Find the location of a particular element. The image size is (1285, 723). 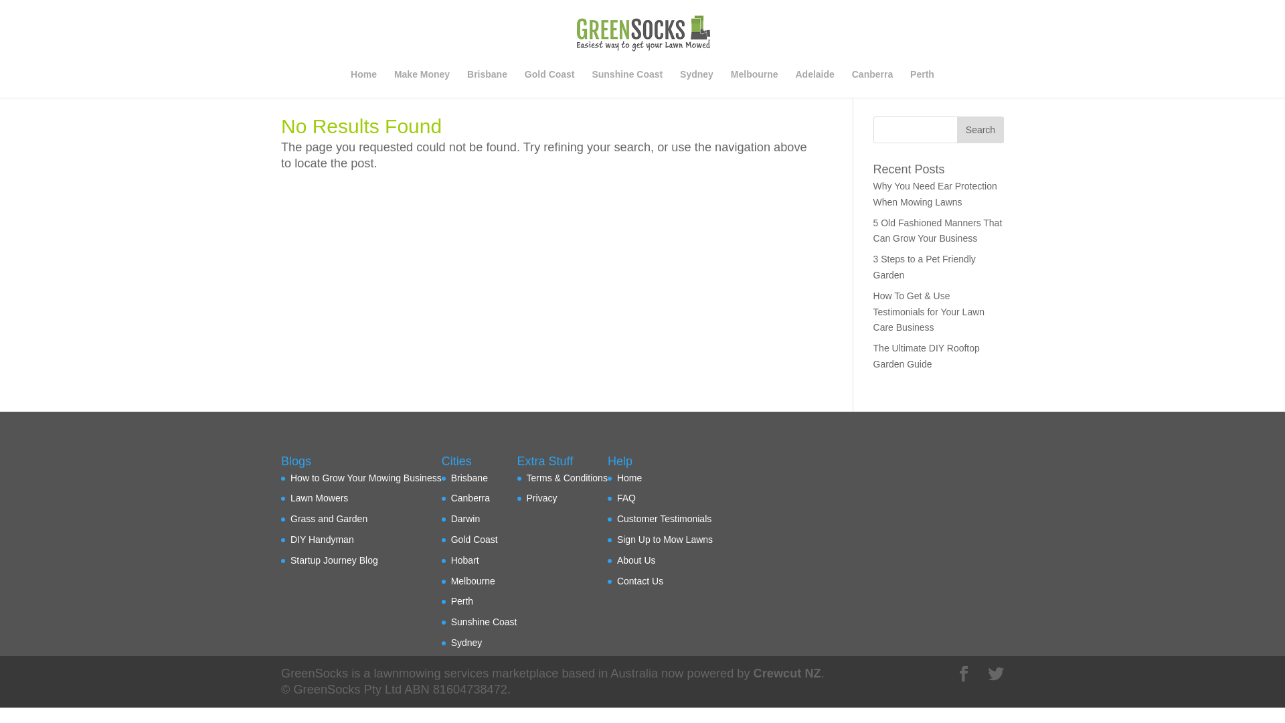

Perth is located at coordinates (462, 601).